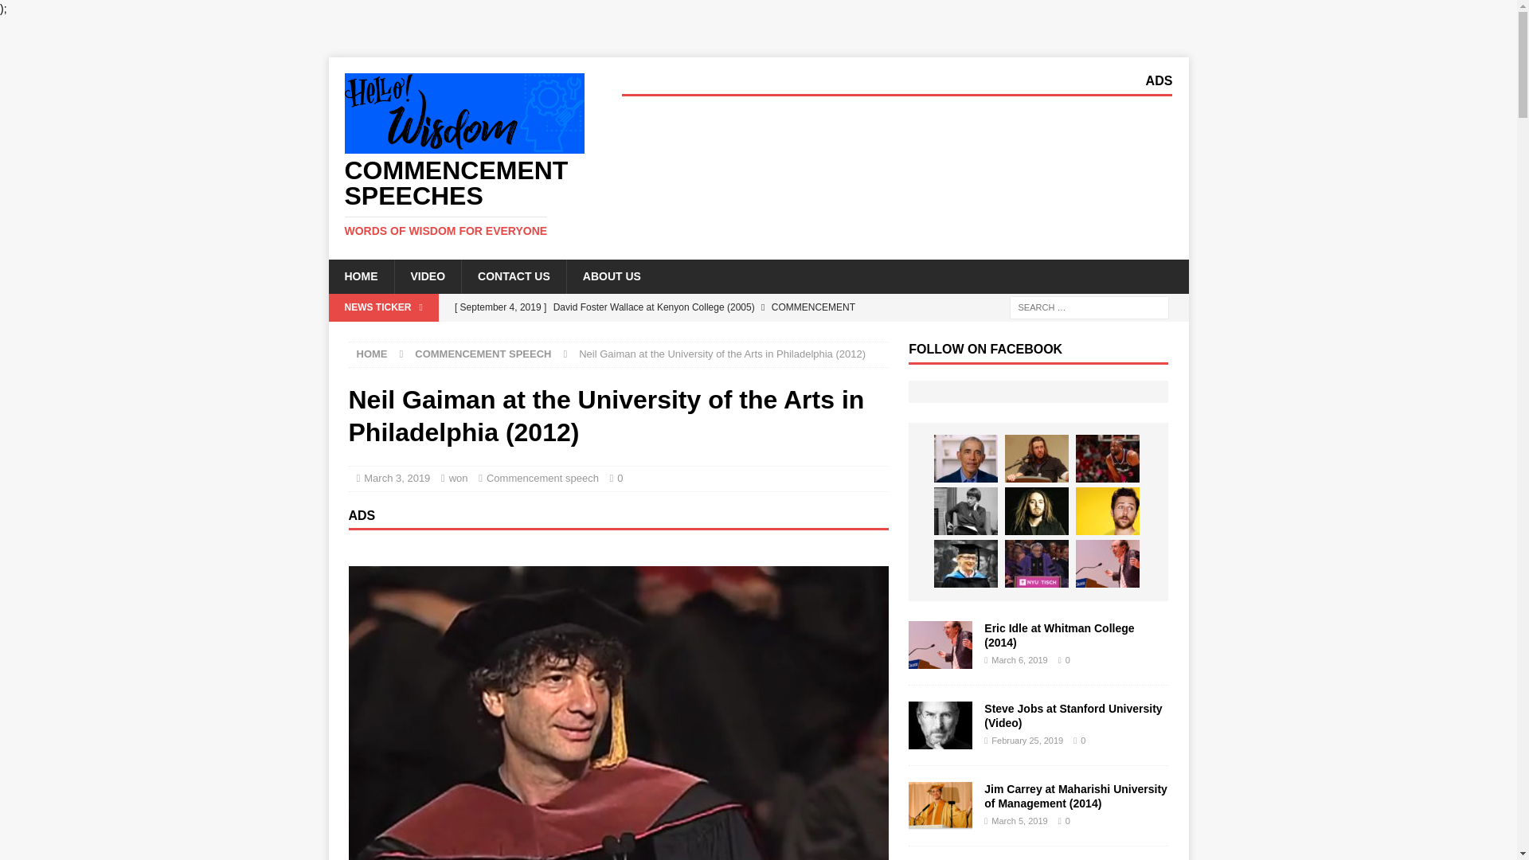  What do you see at coordinates (463, 197) in the screenshot?
I see `Commencement speech` at bounding box center [463, 197].